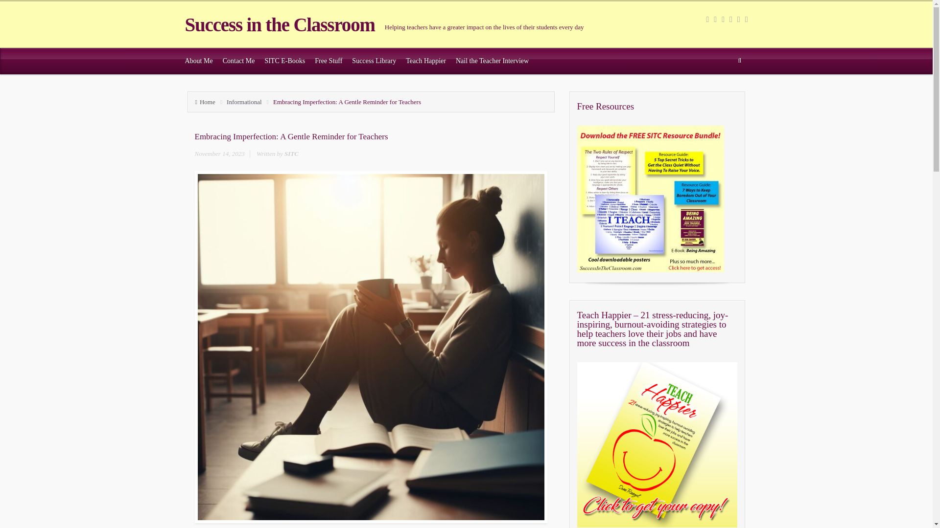  What do you see at coordinates (199, 61) in the screenshot?
I see `About Me` at bounding box center [199, 61].